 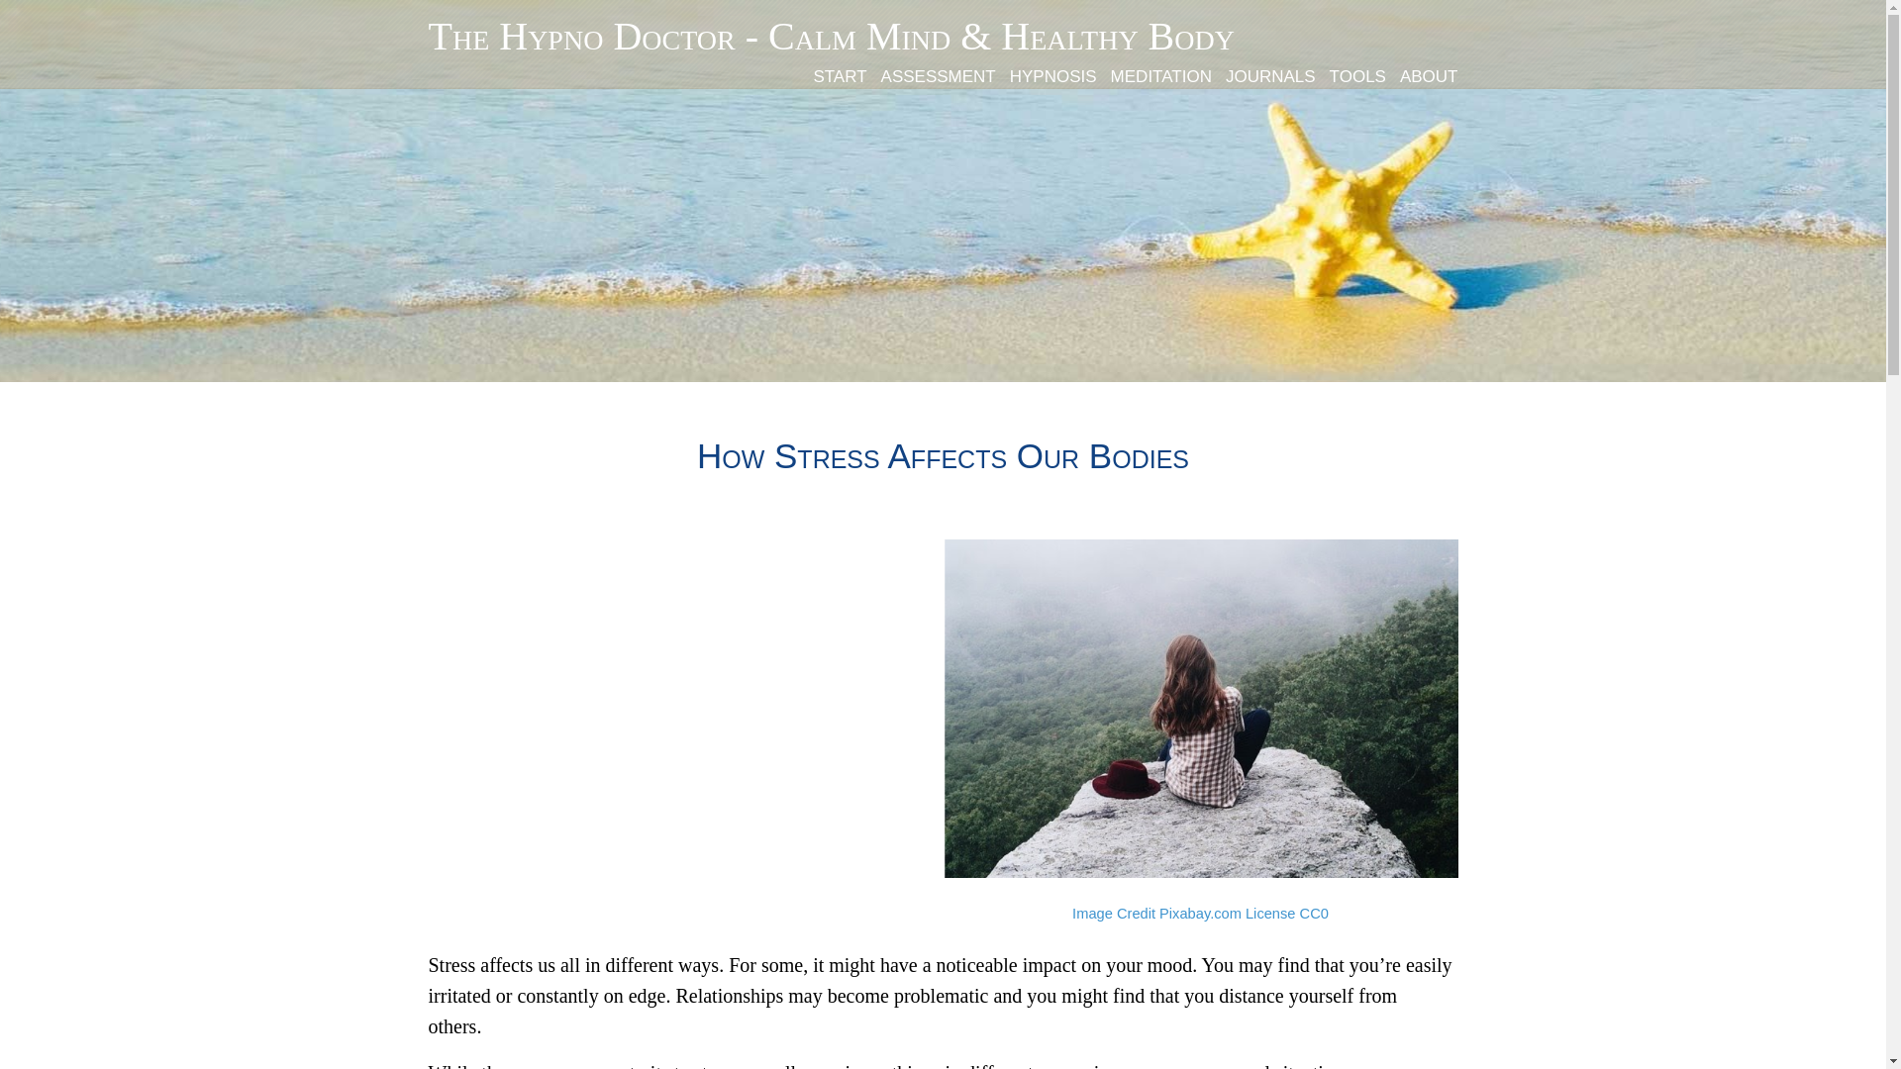 What do you see at coordinates (1200, 913) in the screenshot?
I see `Image Credit Pixabay.com License CC0` at bounding box center [1200, 913].